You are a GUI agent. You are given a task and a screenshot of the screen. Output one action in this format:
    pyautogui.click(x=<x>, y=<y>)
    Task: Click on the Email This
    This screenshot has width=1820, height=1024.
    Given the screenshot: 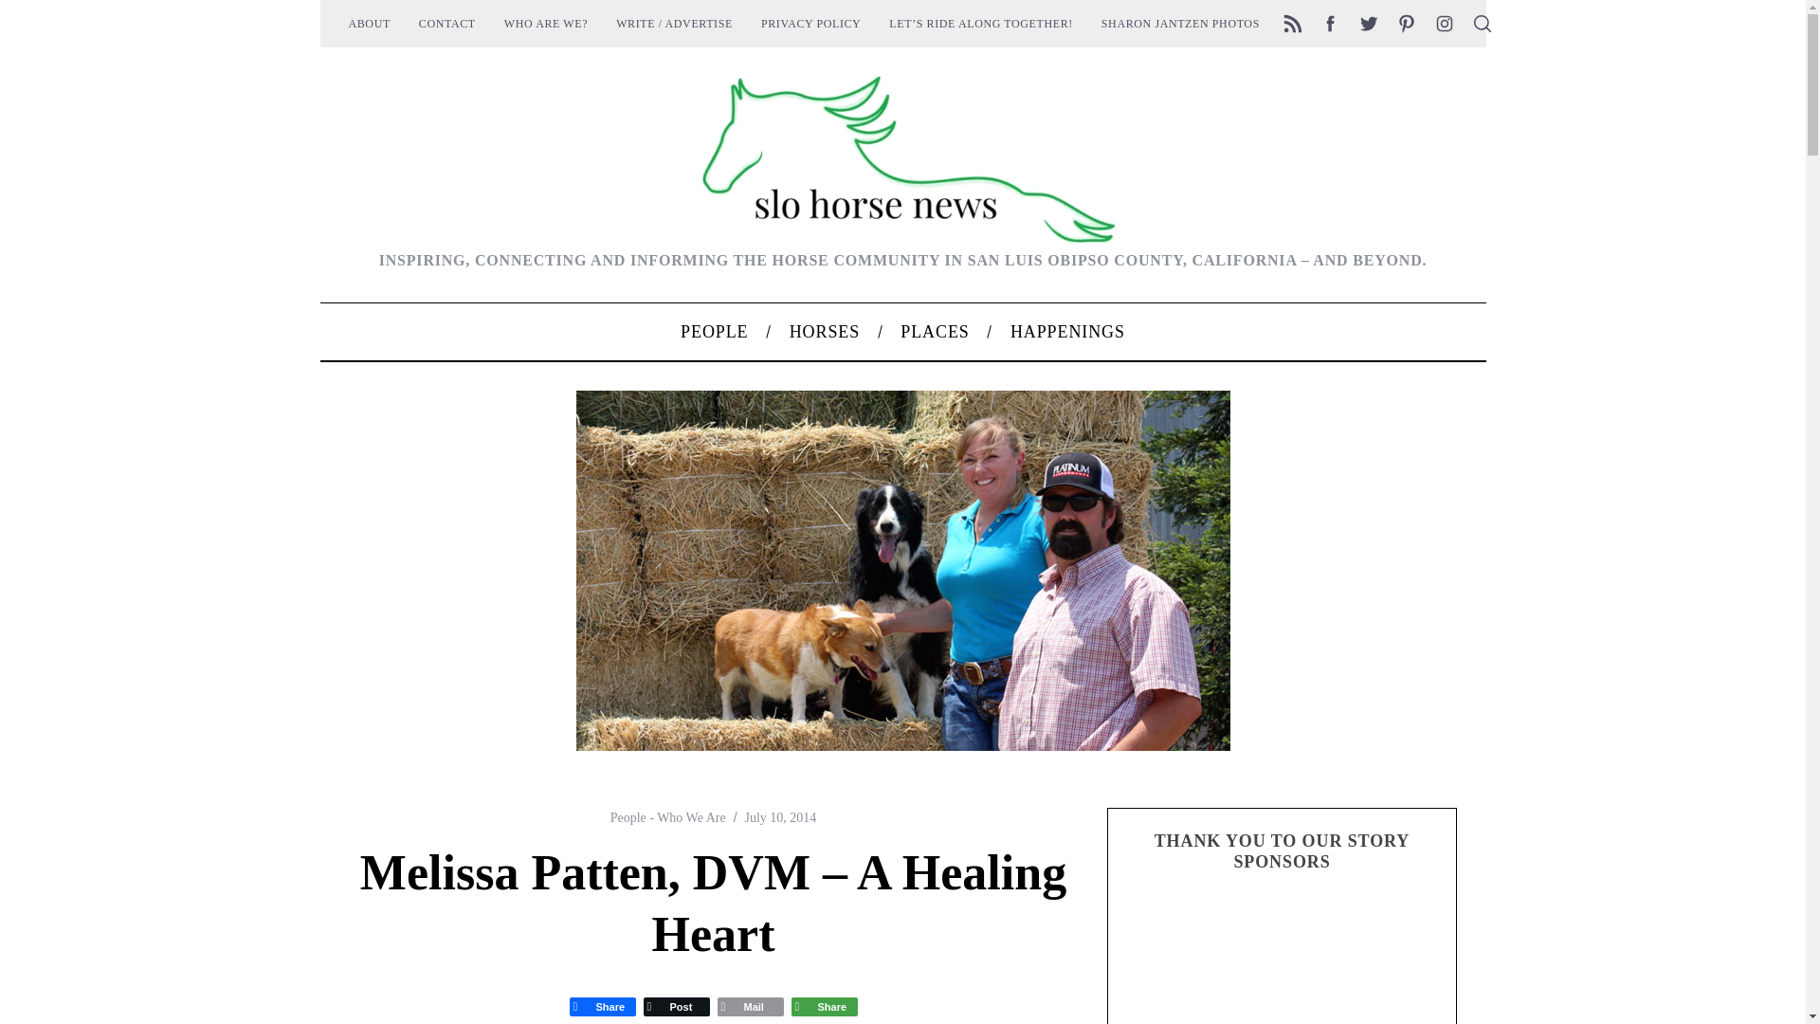 What is the action you would take?
    pyautogui.click(x=749, y=1006)
    